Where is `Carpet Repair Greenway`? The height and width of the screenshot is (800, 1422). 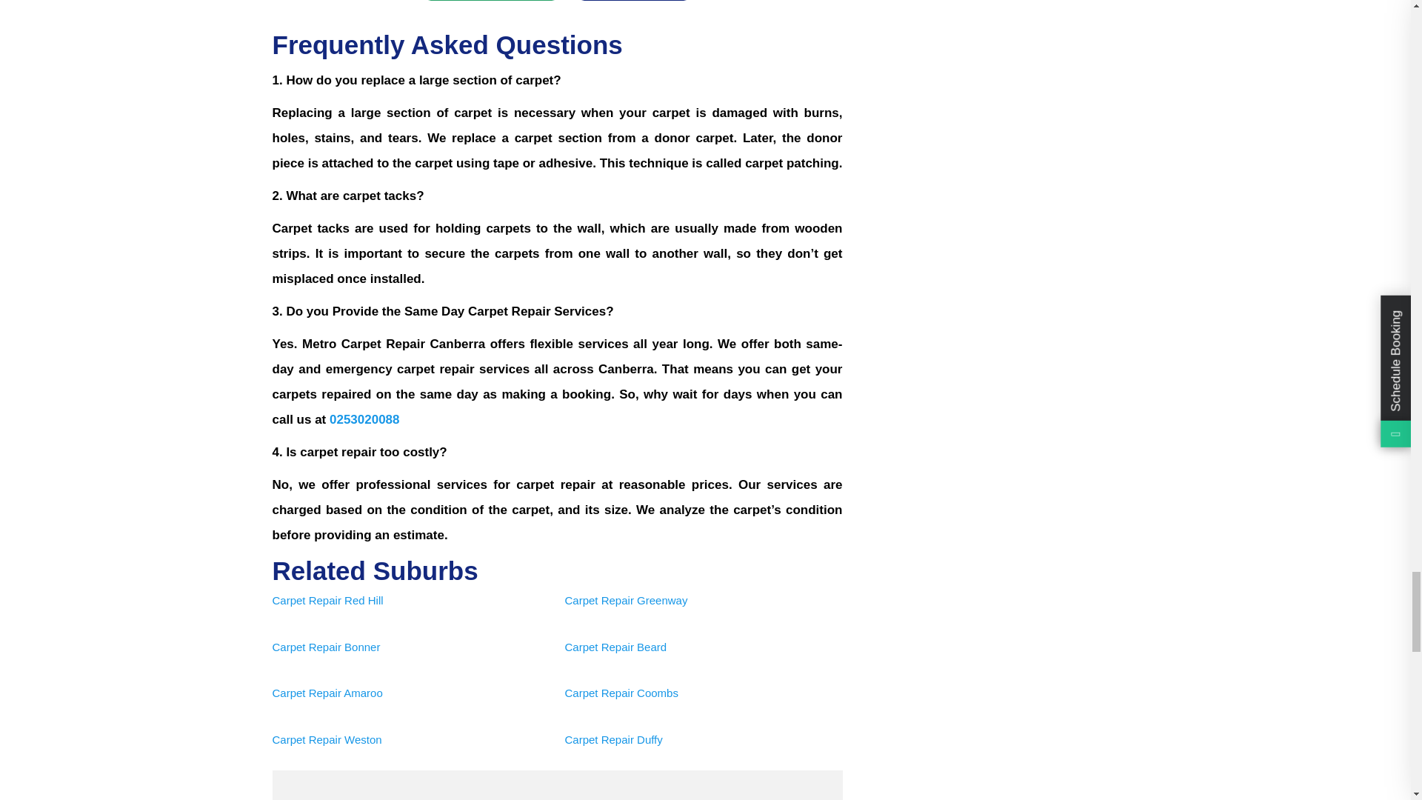 Carpet Repair Greenway is located at coordinates (625, 600).